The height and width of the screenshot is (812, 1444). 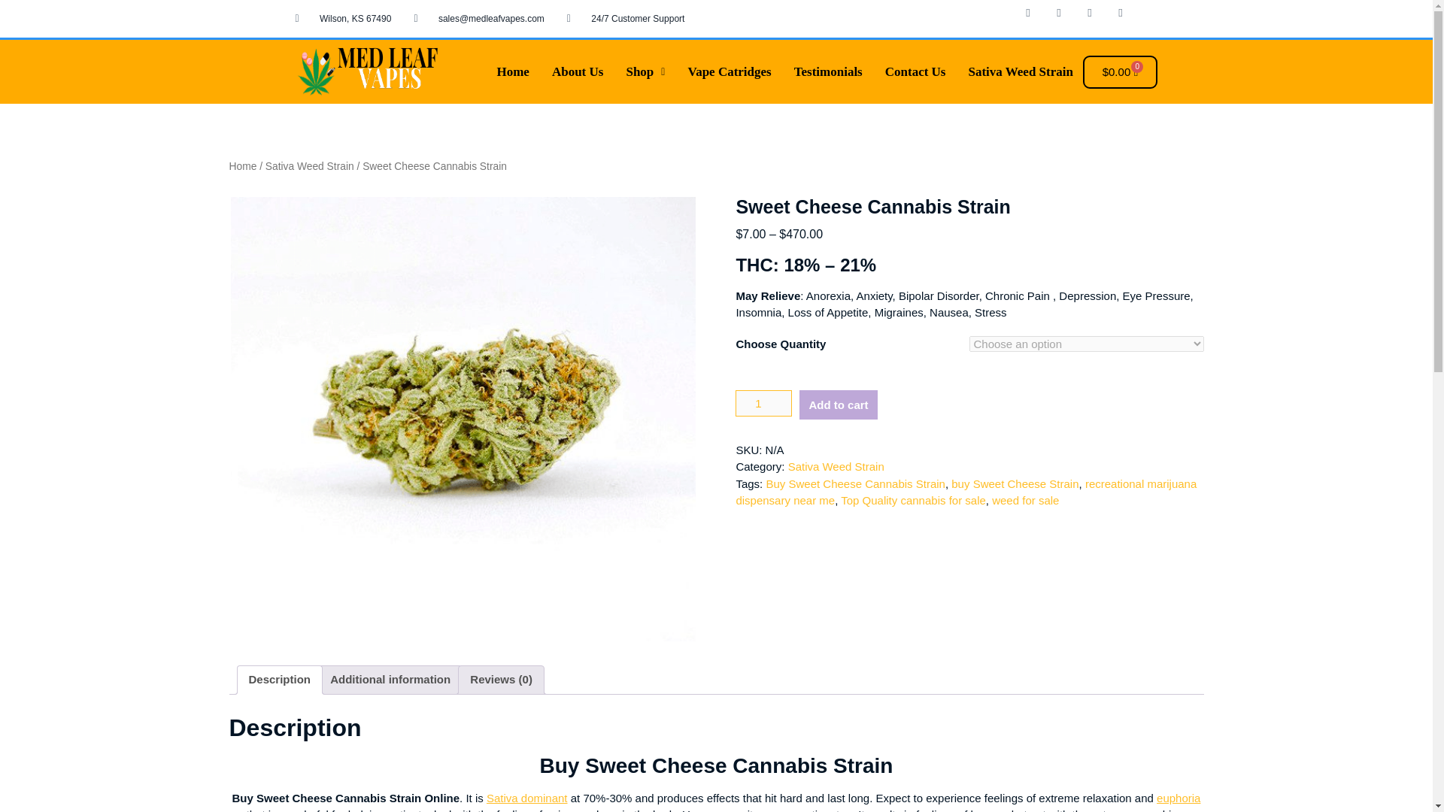 I want to click on weed for sale, so click(x=1025, y=499).